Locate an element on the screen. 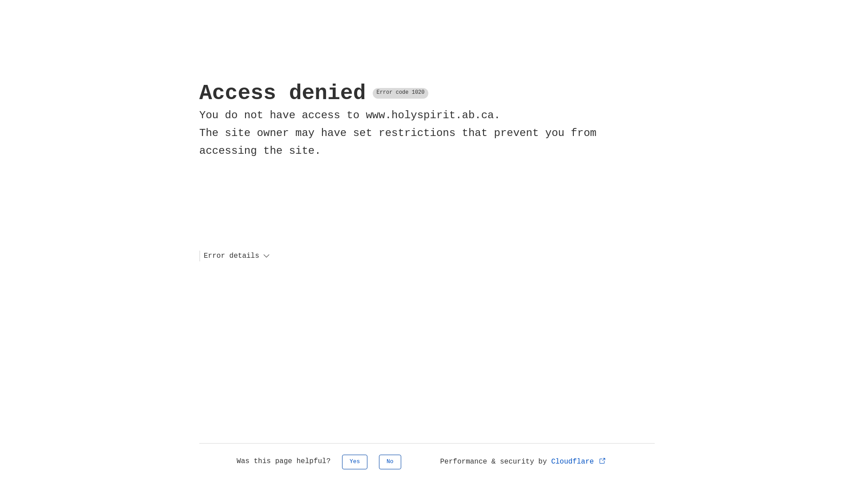  Cloudflare is located at coordinates (579, 462).